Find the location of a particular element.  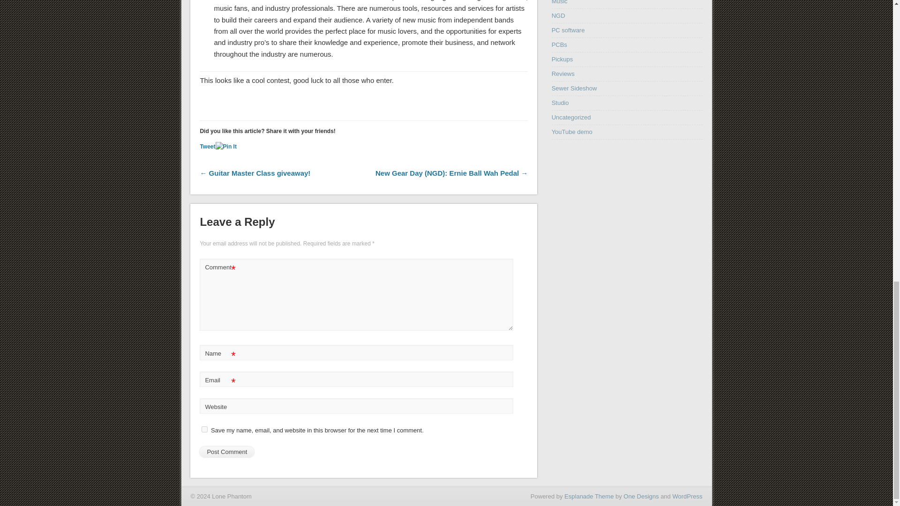

Tweet is located at coordinates (207, 146).